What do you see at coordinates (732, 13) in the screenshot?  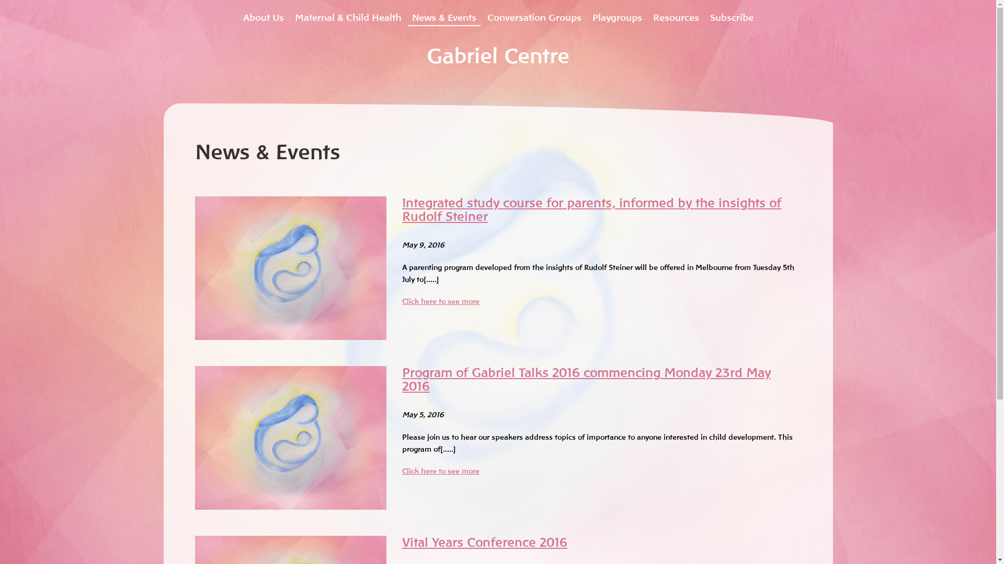 I see `Subscribe` at bounding box center [732, 13].